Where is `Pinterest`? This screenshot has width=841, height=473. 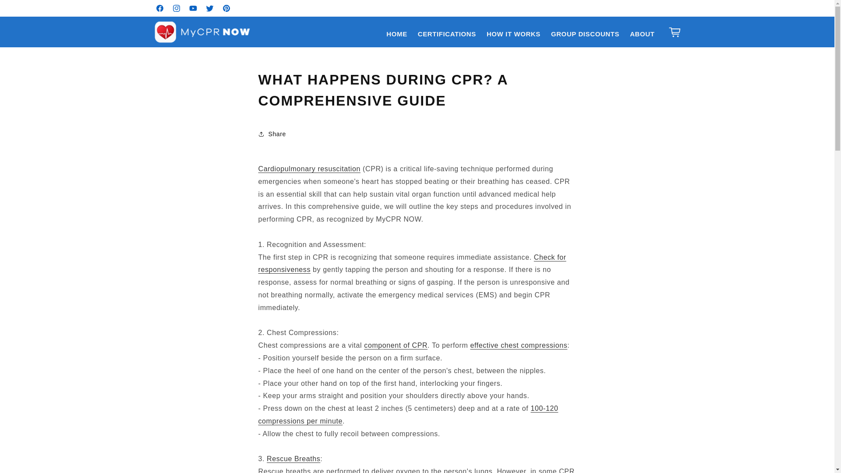
Pinterest is located at coordinates (226, 8).